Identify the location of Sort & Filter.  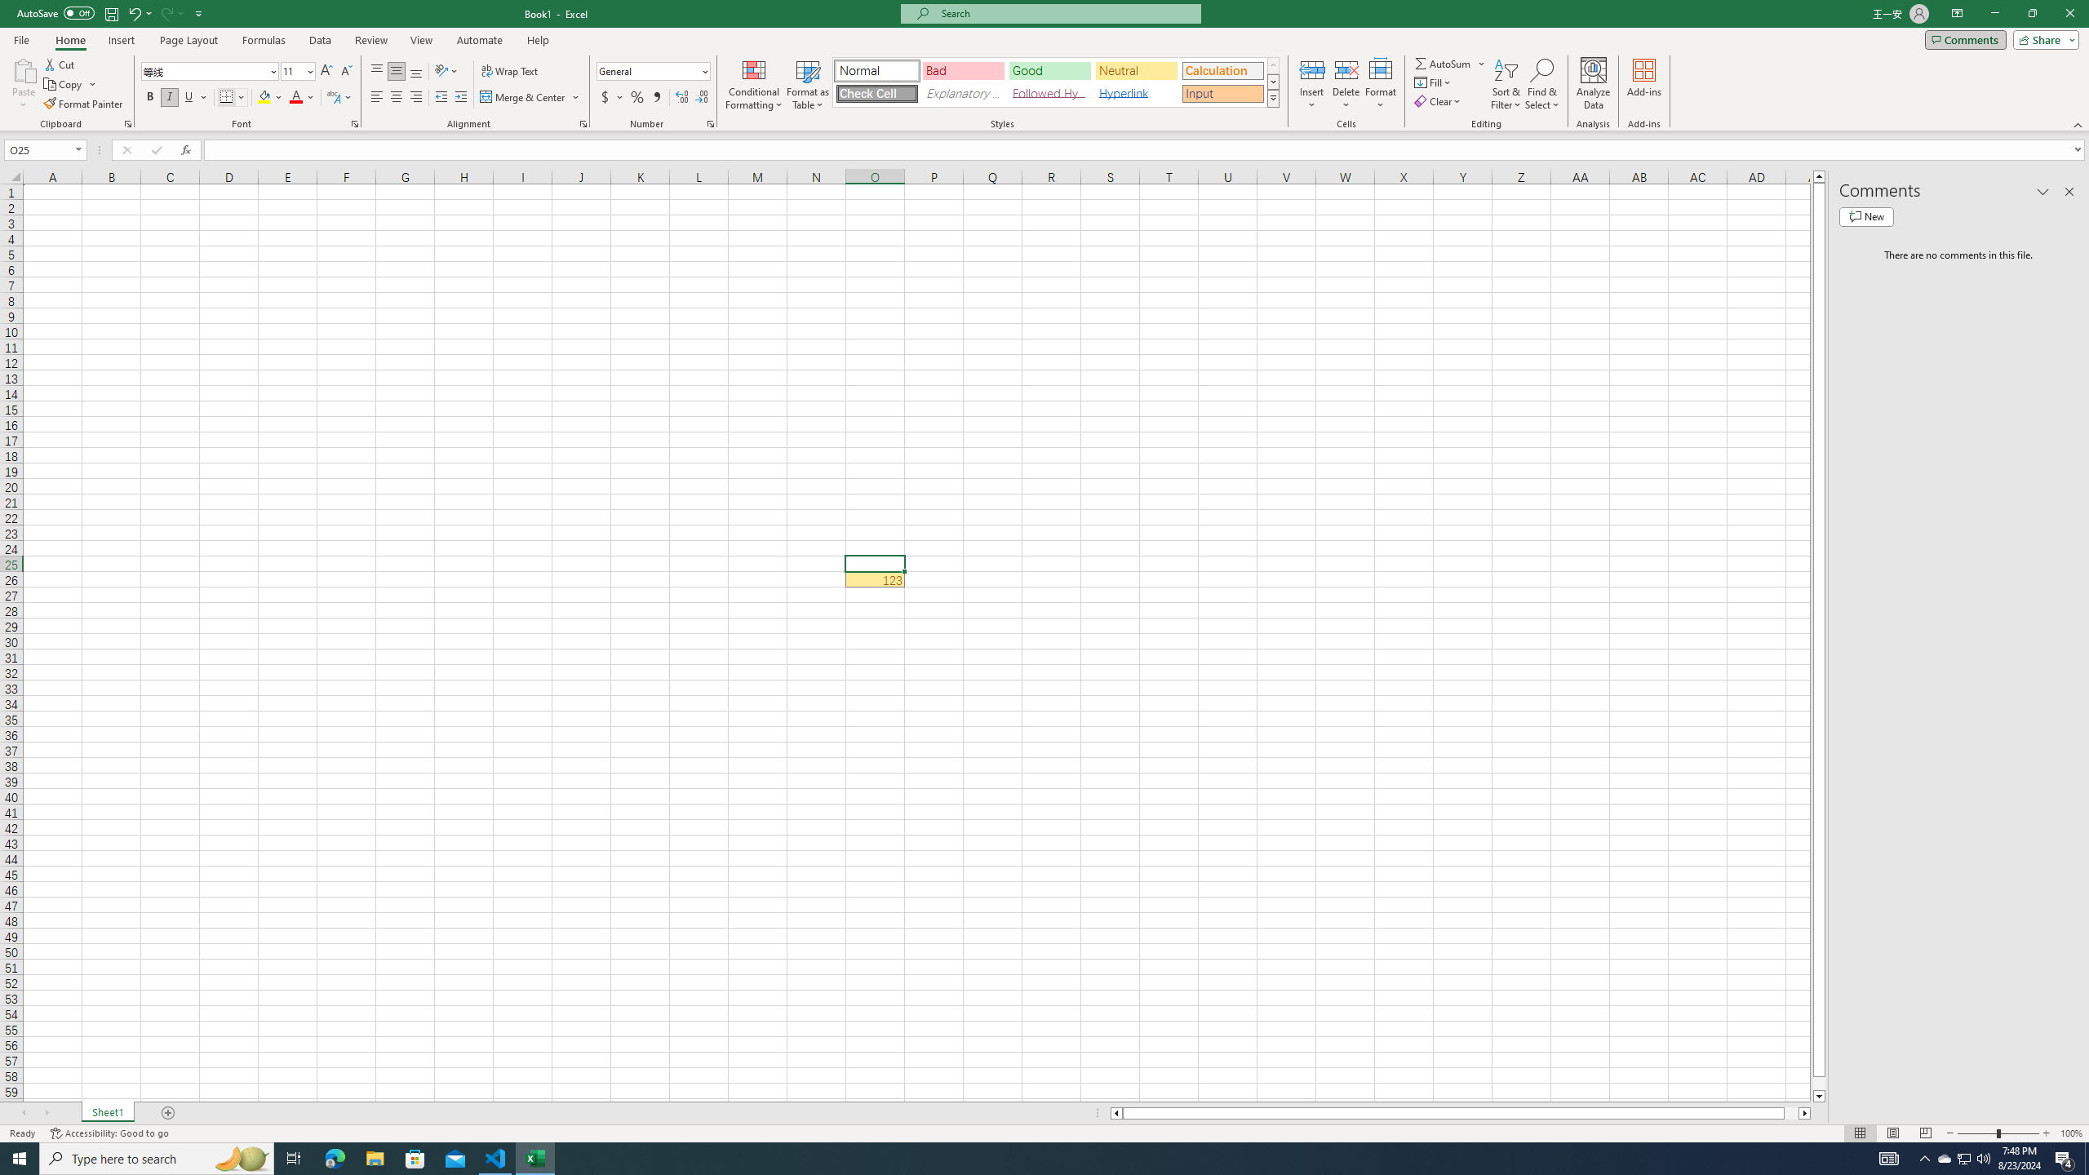
(1506, 84).